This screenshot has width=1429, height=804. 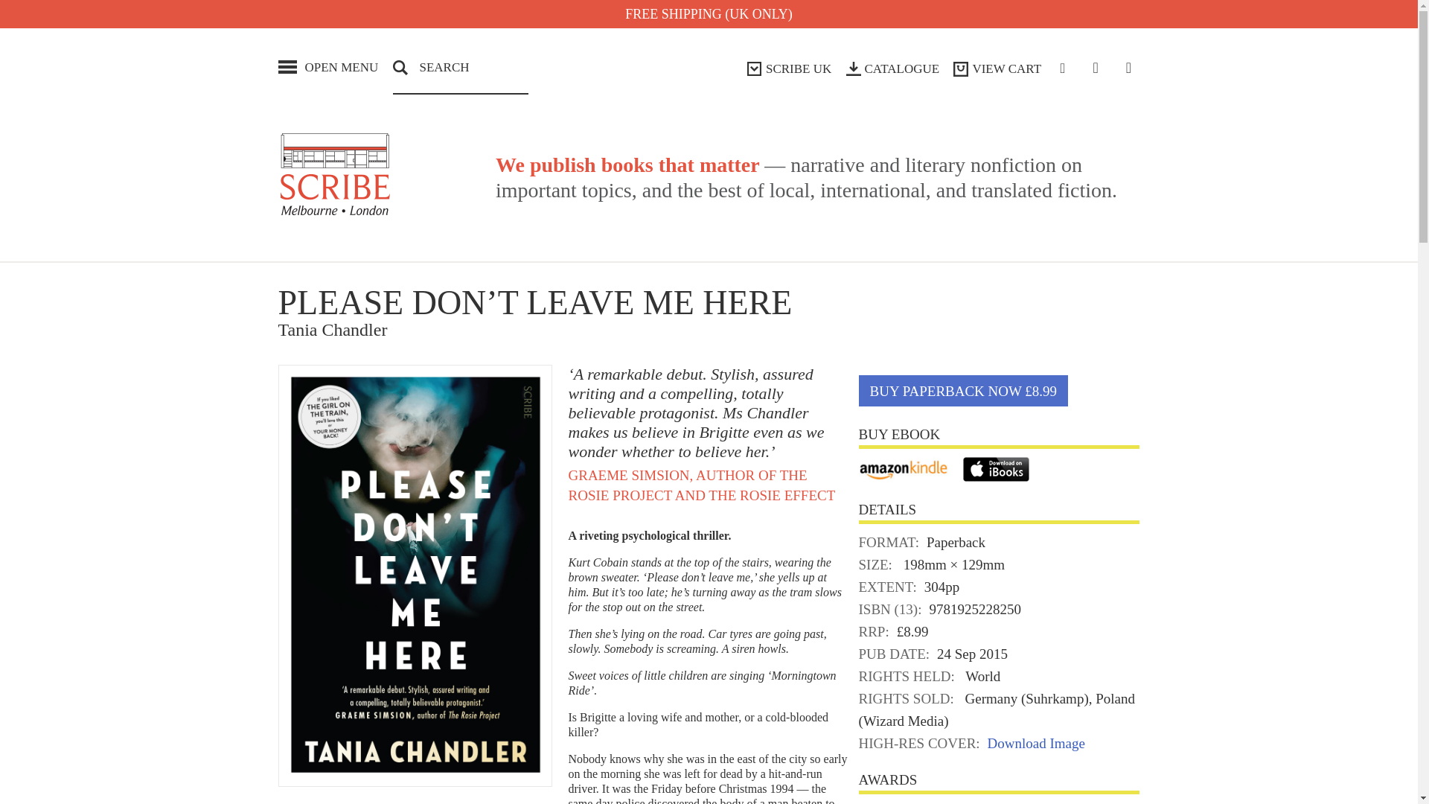 What do you see at coordinates (1036, 743) in the screenshot?
I see `Download Image` at bounding box center [1036, 743].